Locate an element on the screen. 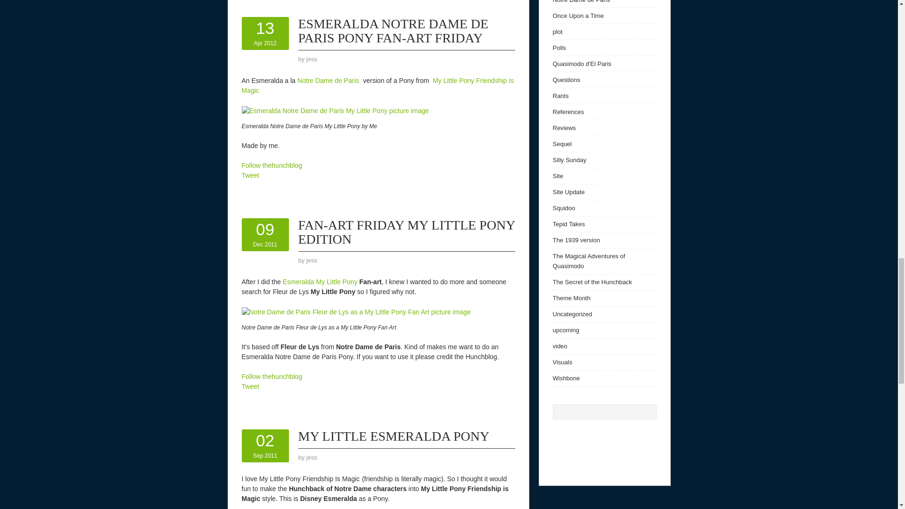 The width and height of the screenshot is (905, 509). My Little Pony Friendship Is Magic is located at coordinates (265, 234).